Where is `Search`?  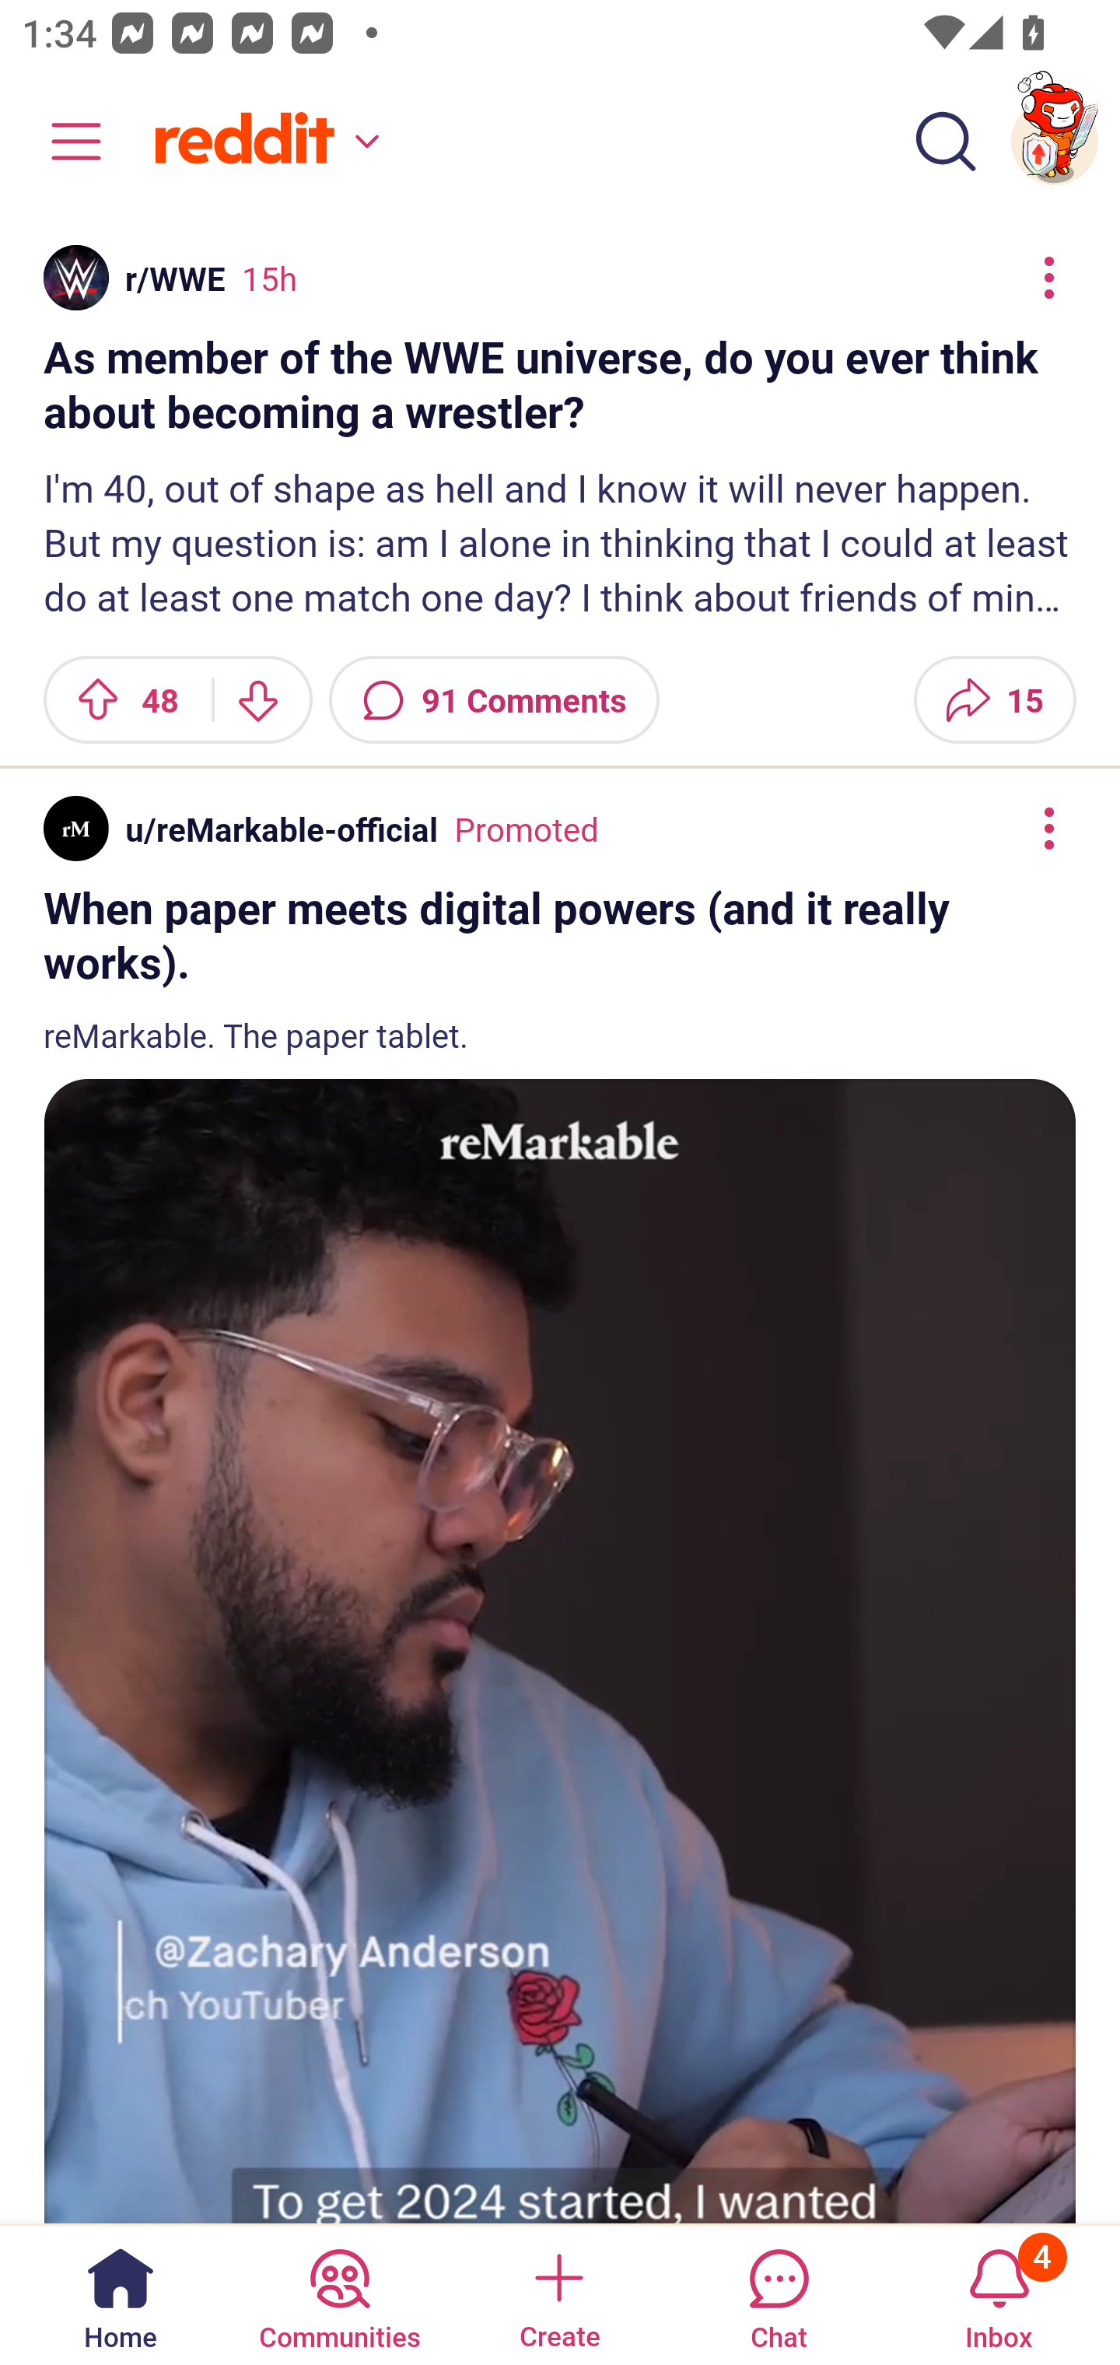
Search is located at coordinates (946, 142).